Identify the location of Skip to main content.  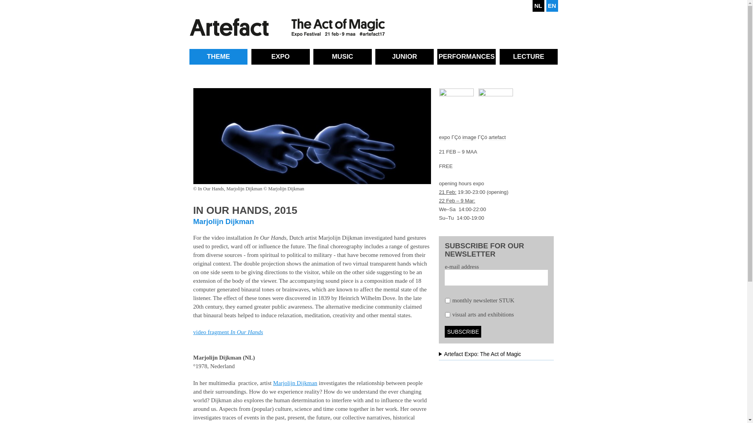
(24, 0).